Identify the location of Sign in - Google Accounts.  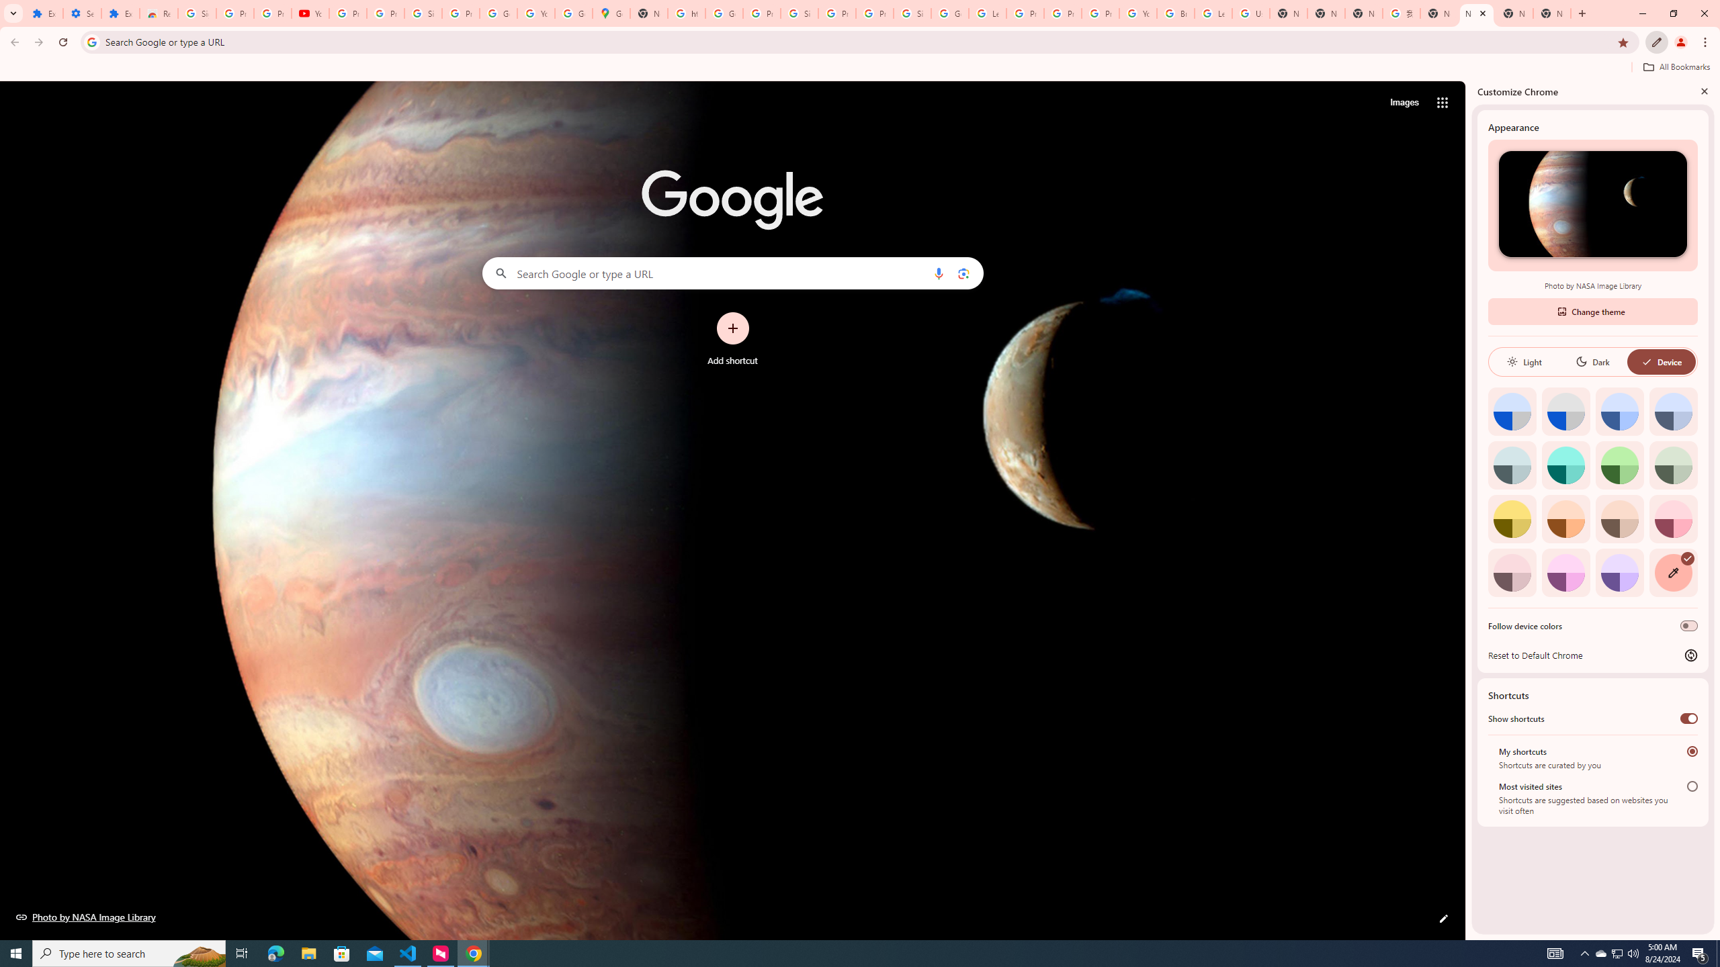
(197, 13).